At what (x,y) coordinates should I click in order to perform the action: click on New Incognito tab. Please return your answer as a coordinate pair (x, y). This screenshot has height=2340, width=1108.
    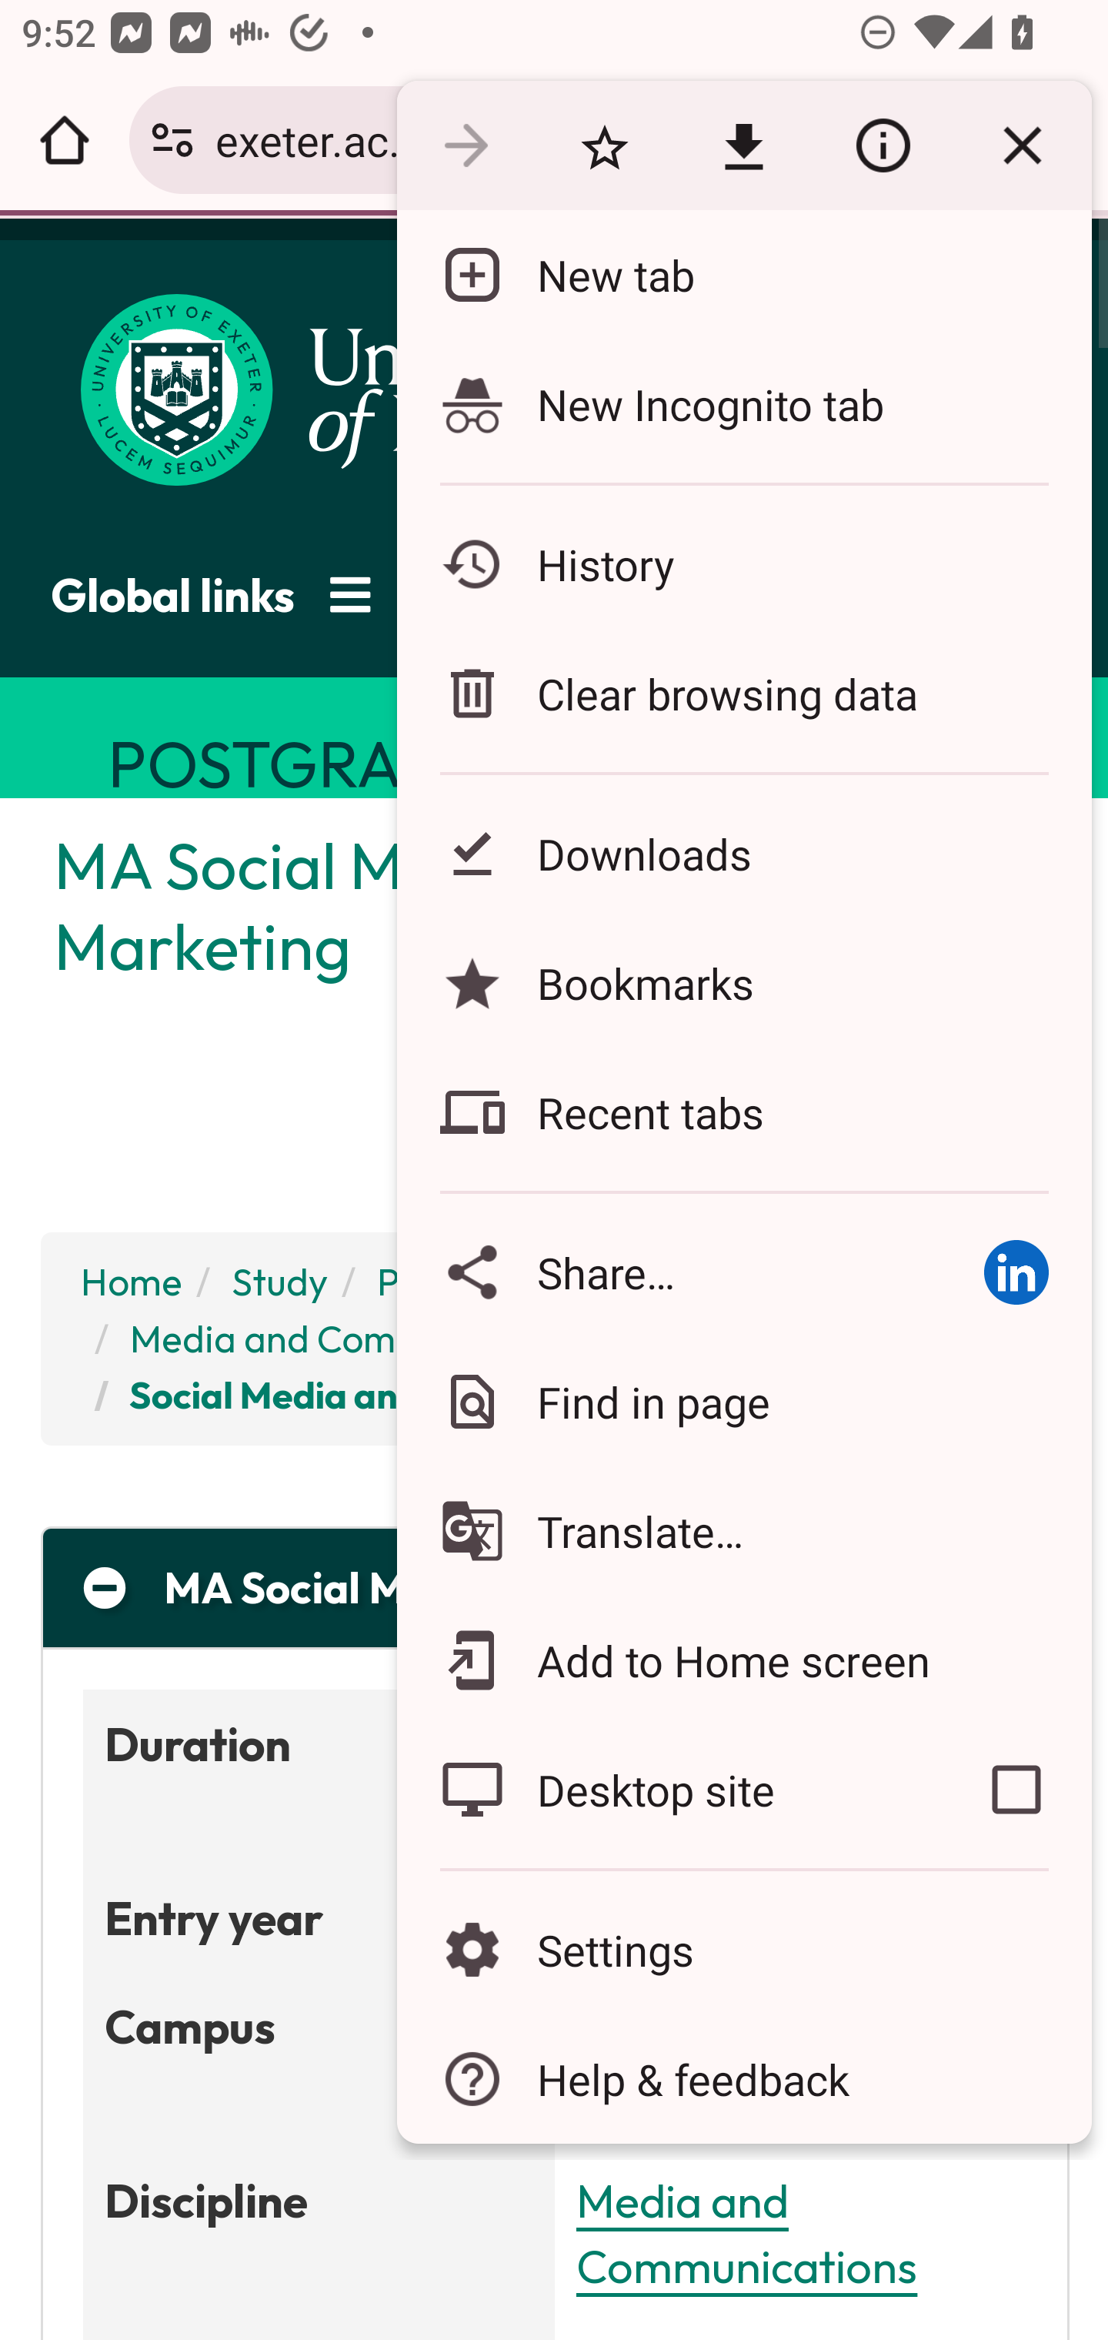
    Looking at the image, I should click on (743, 403).